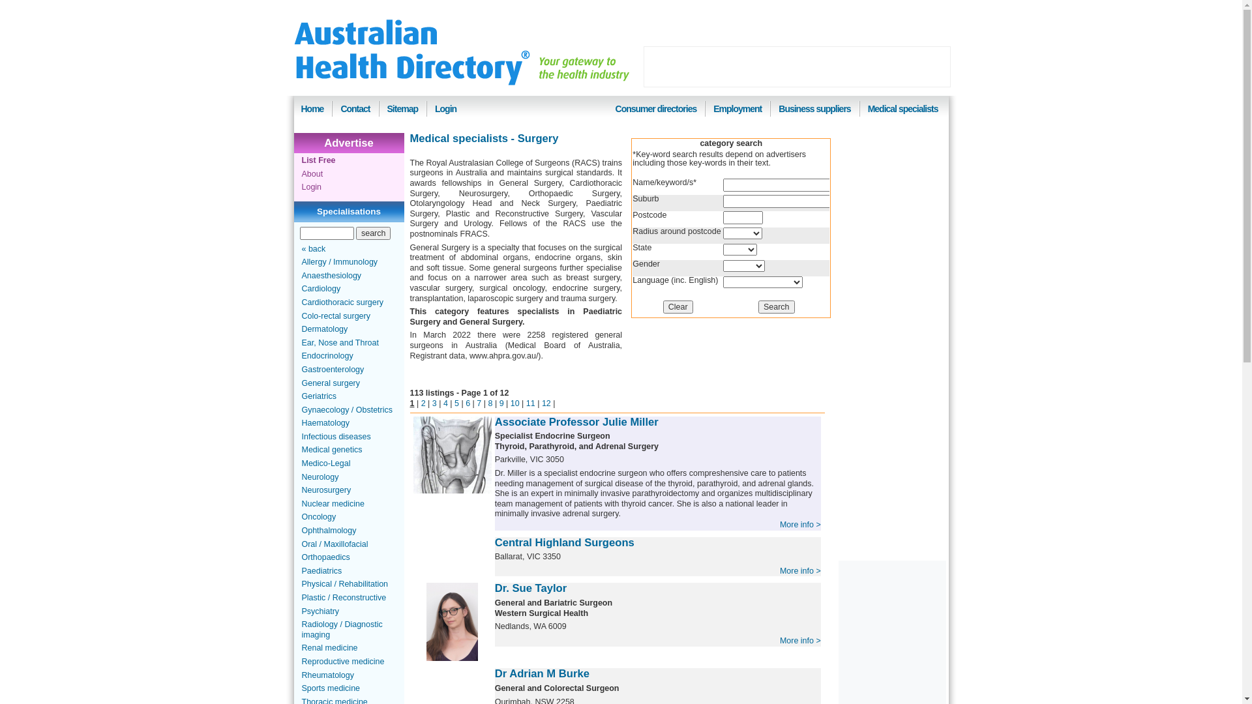  What do you see at coordinates (329, 531) in the screenshot?
I see `Ophthalmology` at bounding box center [329, 531].